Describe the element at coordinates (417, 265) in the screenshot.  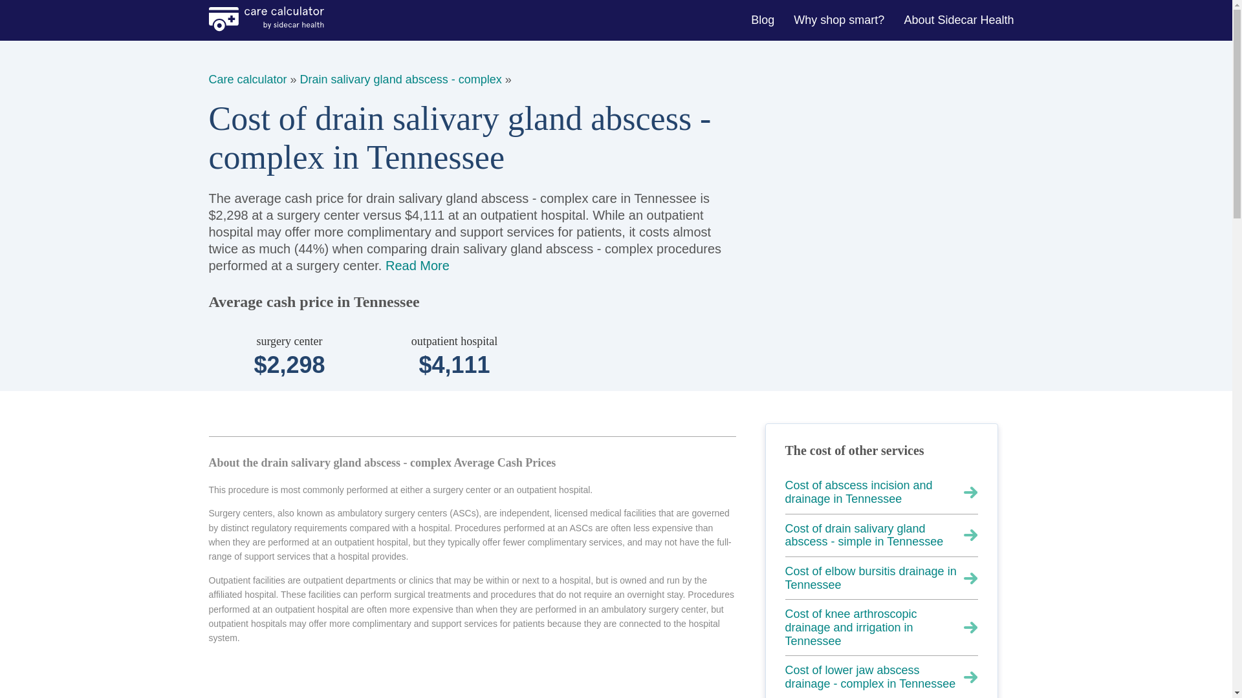
I see `Read More` at that location.